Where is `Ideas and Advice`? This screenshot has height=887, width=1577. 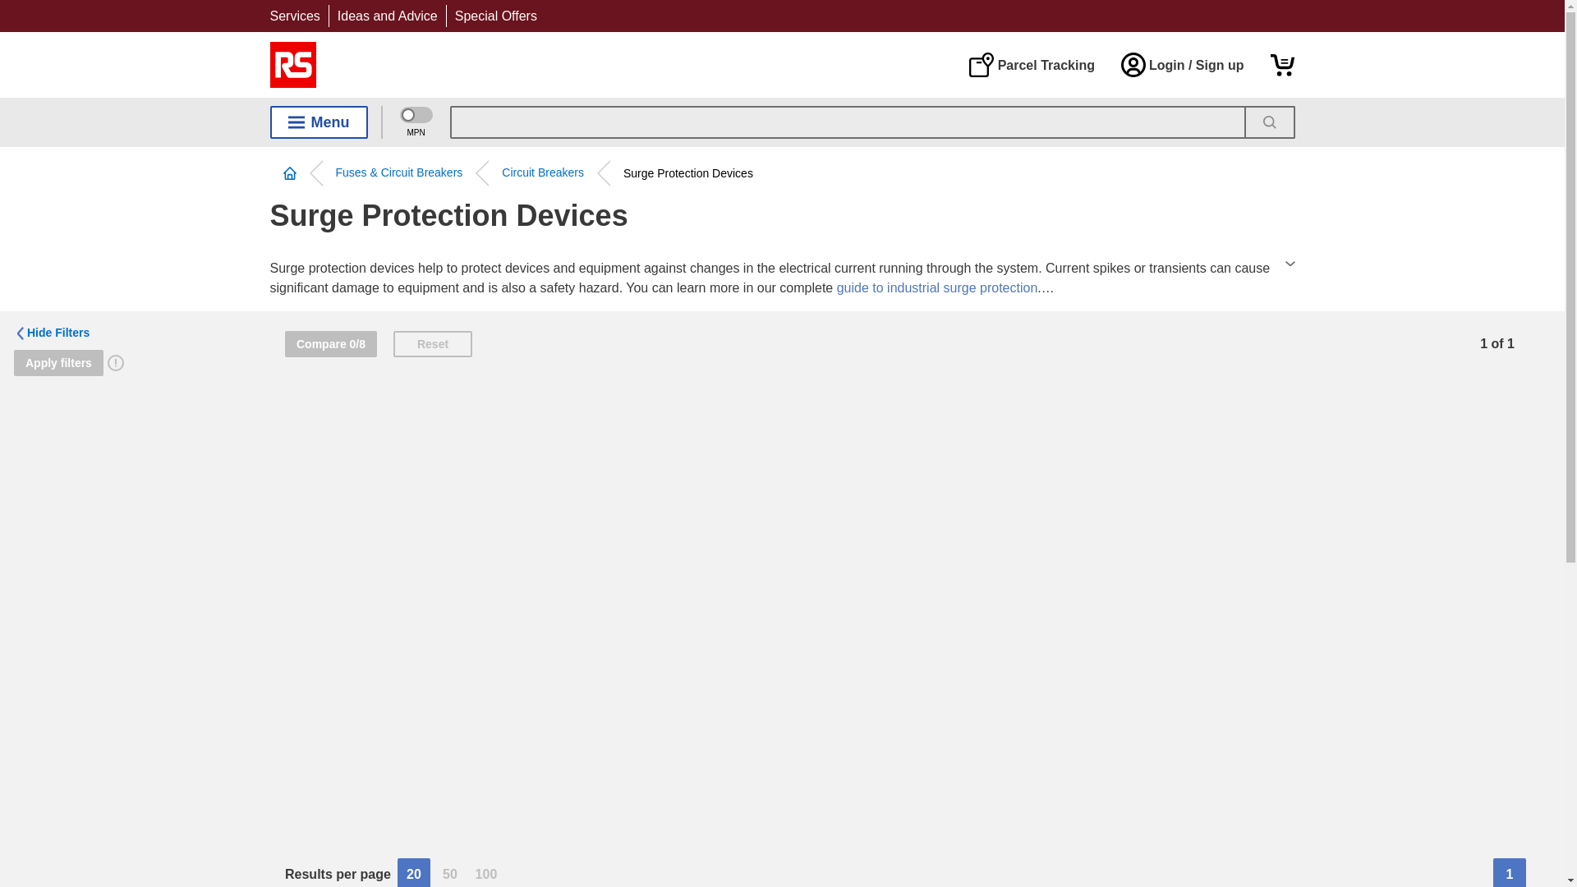 Ideas and Advice is located at coordinates (388, 16).